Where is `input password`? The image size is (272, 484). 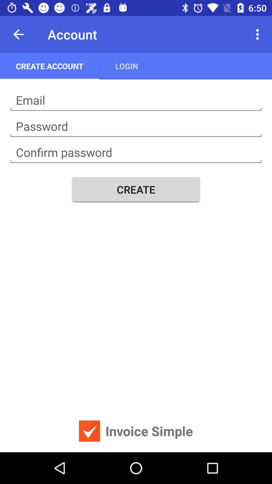
input password is located at coordinates (136, 153).